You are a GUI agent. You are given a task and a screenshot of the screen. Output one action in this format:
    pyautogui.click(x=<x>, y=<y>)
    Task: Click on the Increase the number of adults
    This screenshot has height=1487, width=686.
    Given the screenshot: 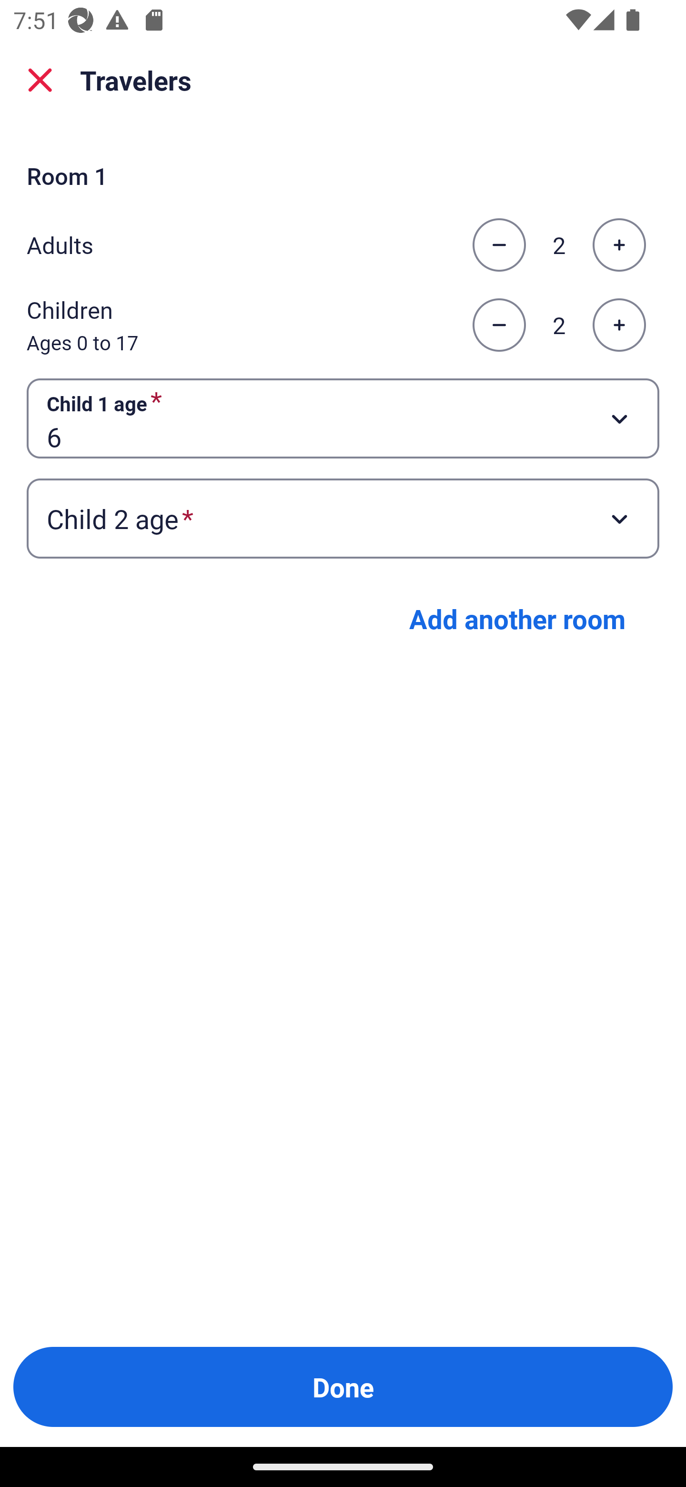 What is the action you would take?
    pyautogui.click(x=619, y=245)
    